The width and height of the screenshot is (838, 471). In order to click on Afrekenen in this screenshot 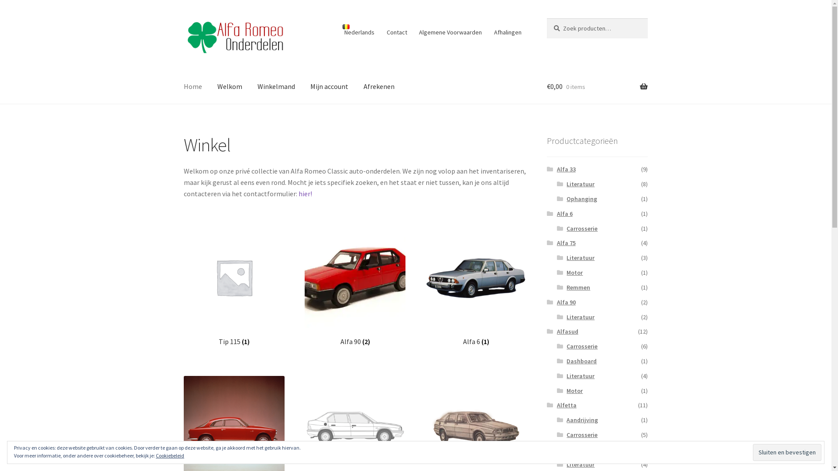, I will do `click(379, 87)`.